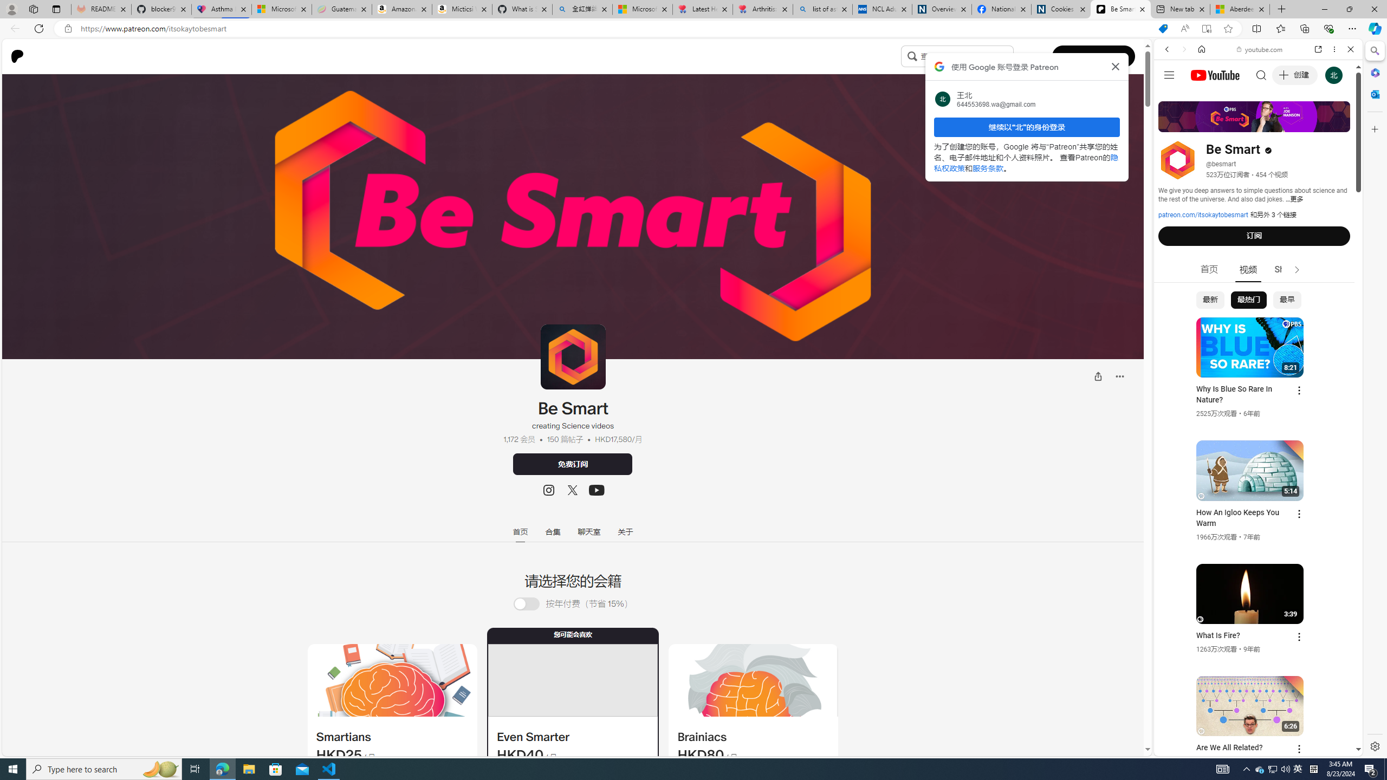  Describe the element at coordinates (1258, 242) in the screenshot. I see `#you` at that location.